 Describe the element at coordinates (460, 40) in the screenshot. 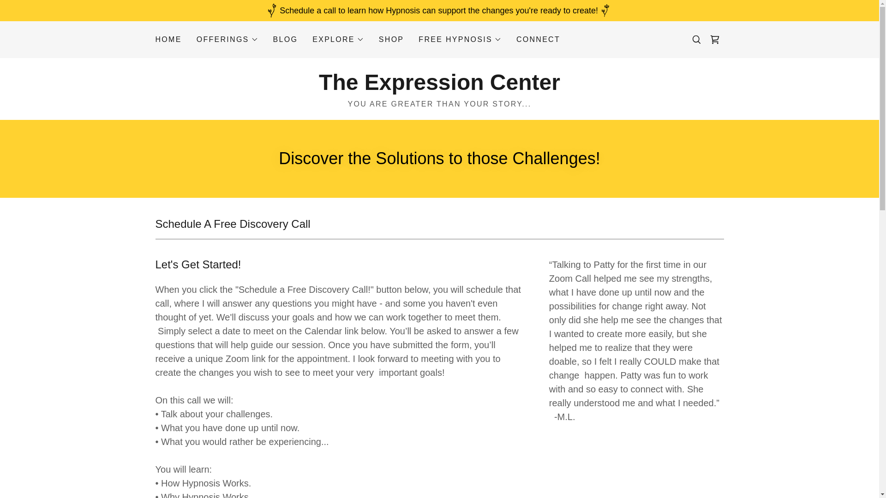

I see `FREE HYPNOSIS` at that location.